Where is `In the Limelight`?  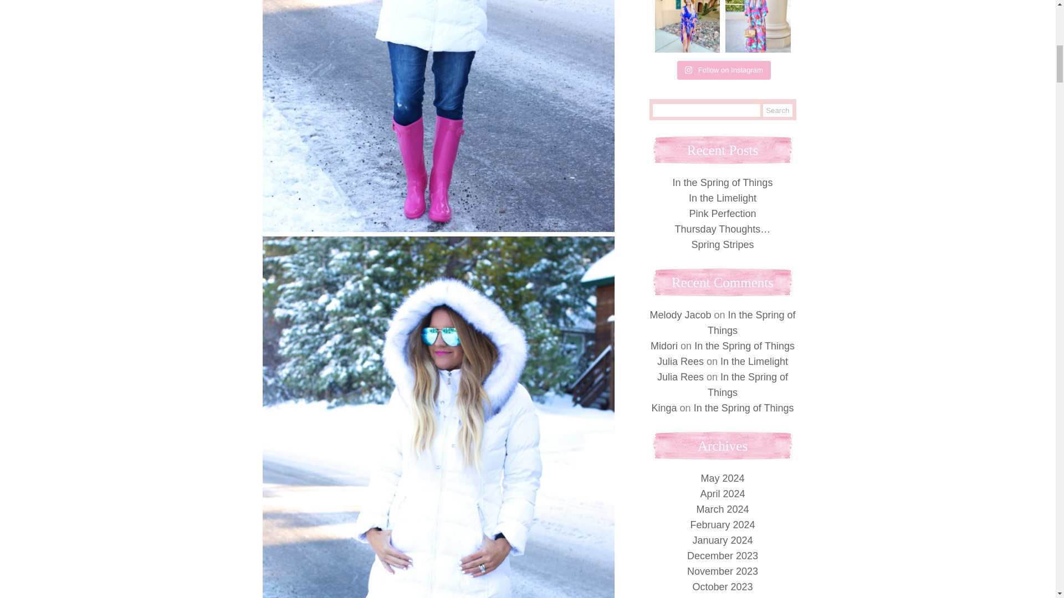 In the Limelight is located at coordinates (754, 361).